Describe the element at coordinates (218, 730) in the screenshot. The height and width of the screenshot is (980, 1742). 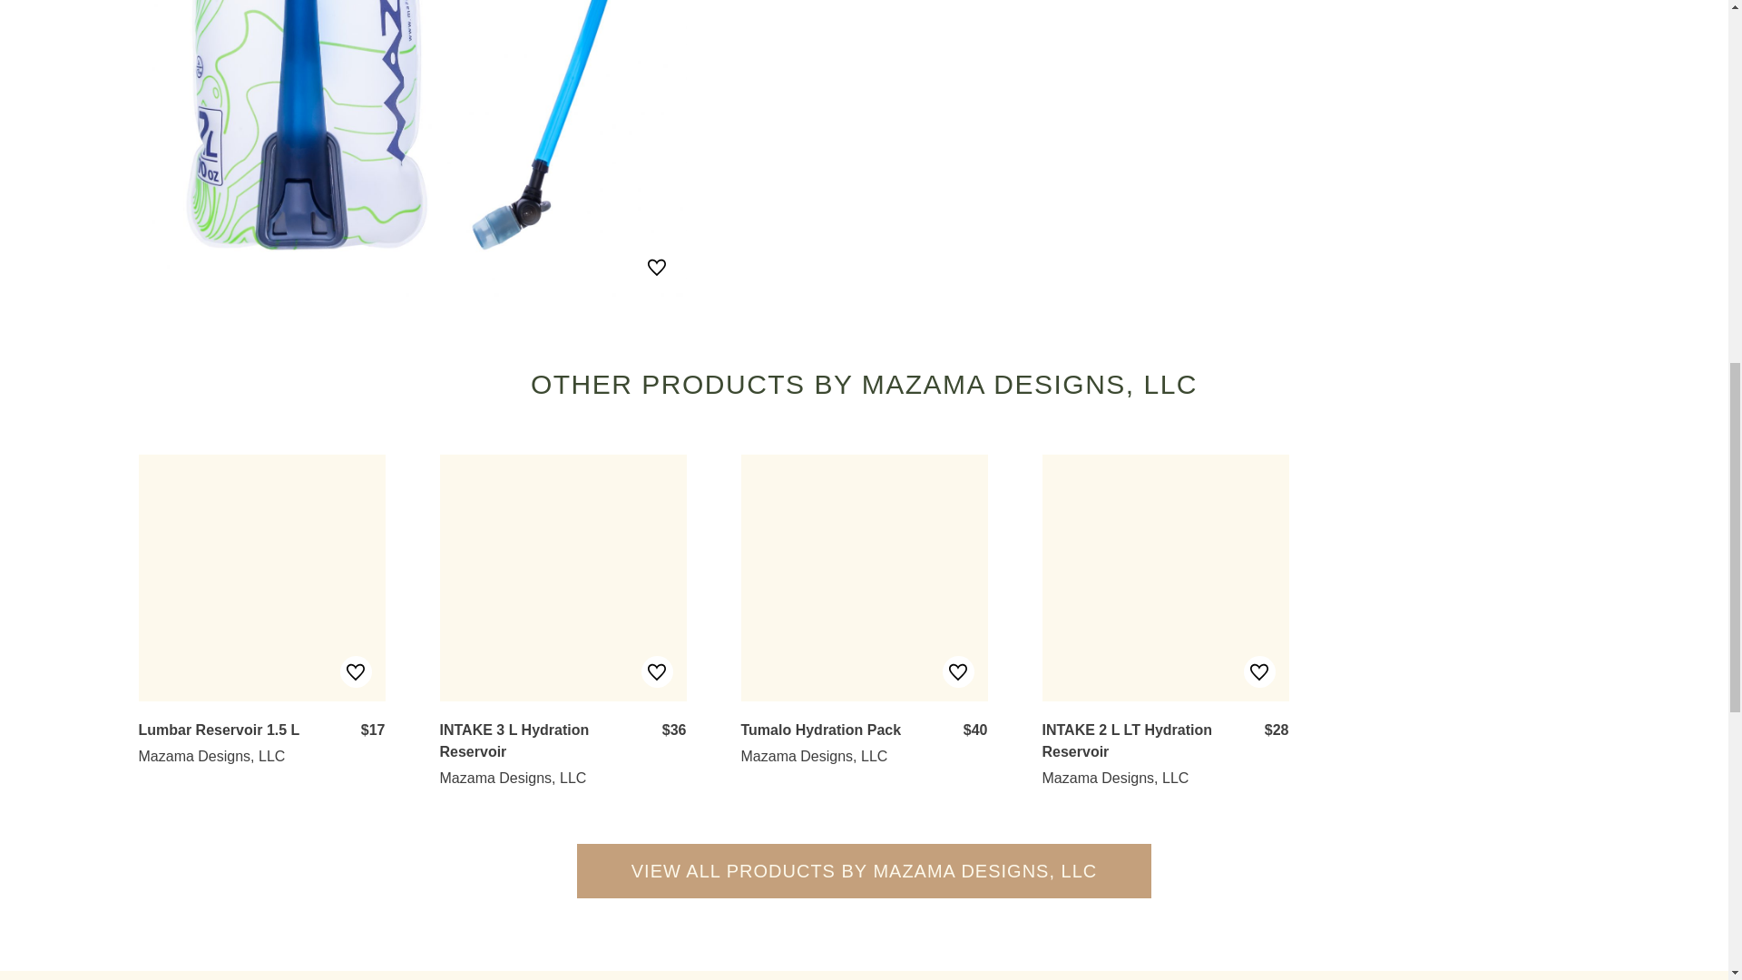
I see `Lumbar Reservoir 1.5 L` at that location.